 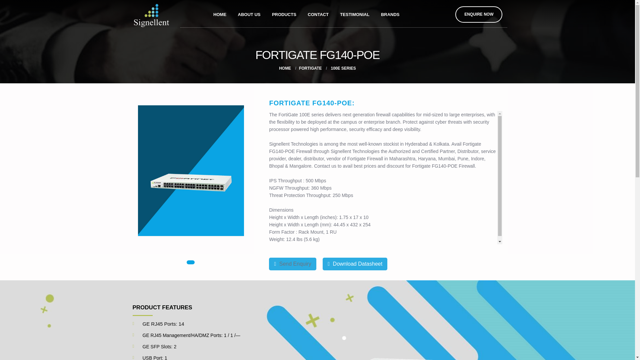 I want to click on FORTIGATE, so click(x=310, y=68).